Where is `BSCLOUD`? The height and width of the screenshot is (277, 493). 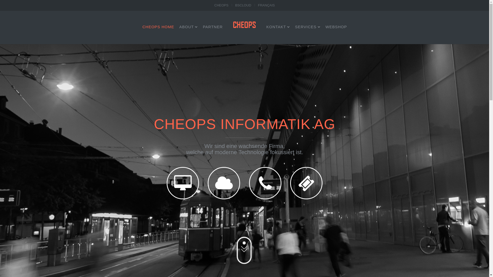 BSCLOUD is located at coordinates (243, 5).